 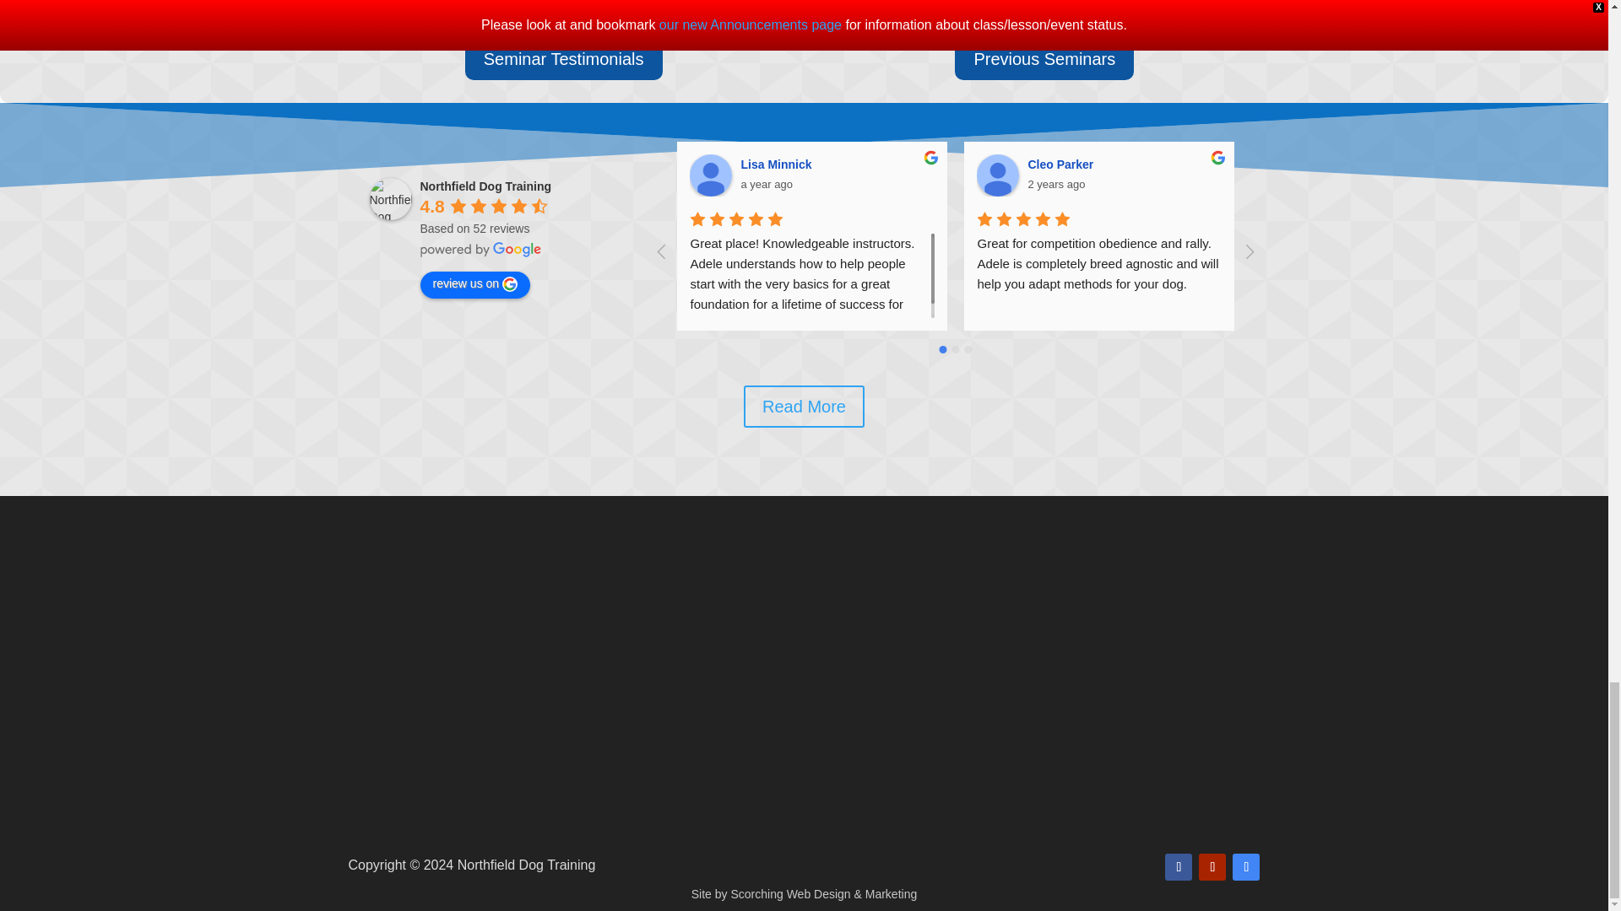 What do you see at coordinates (1179, 867) in the screenshot?
I see `Follow on Facebook` at bounding box center [1179, 867].